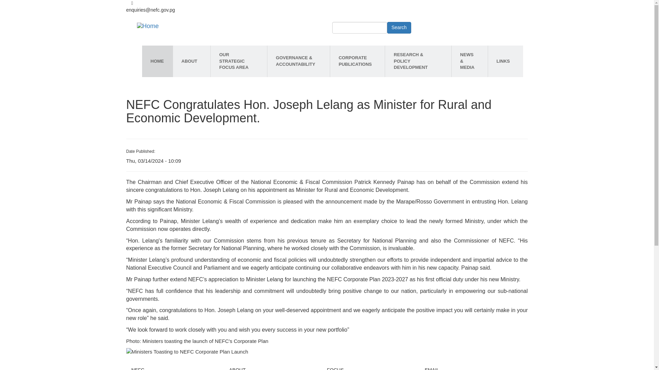  Describe the element at coordinates (239, 61) in the screenshot. I see `OUR STRATEGIC FOCUS AREA` at that location.